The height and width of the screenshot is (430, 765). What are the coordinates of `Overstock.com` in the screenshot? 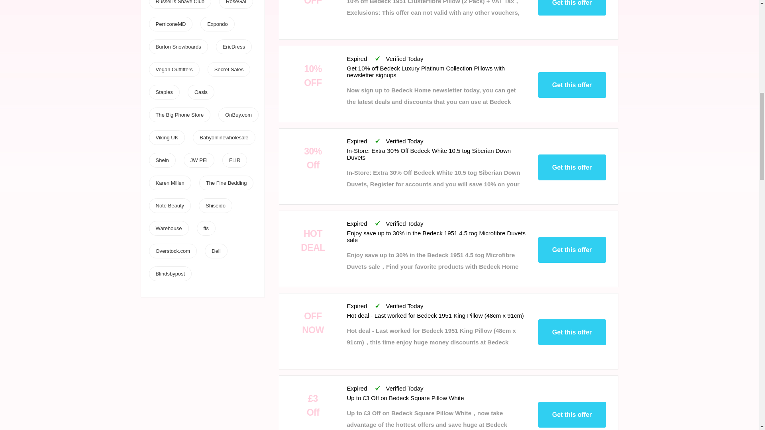 It's located at (172, 251).